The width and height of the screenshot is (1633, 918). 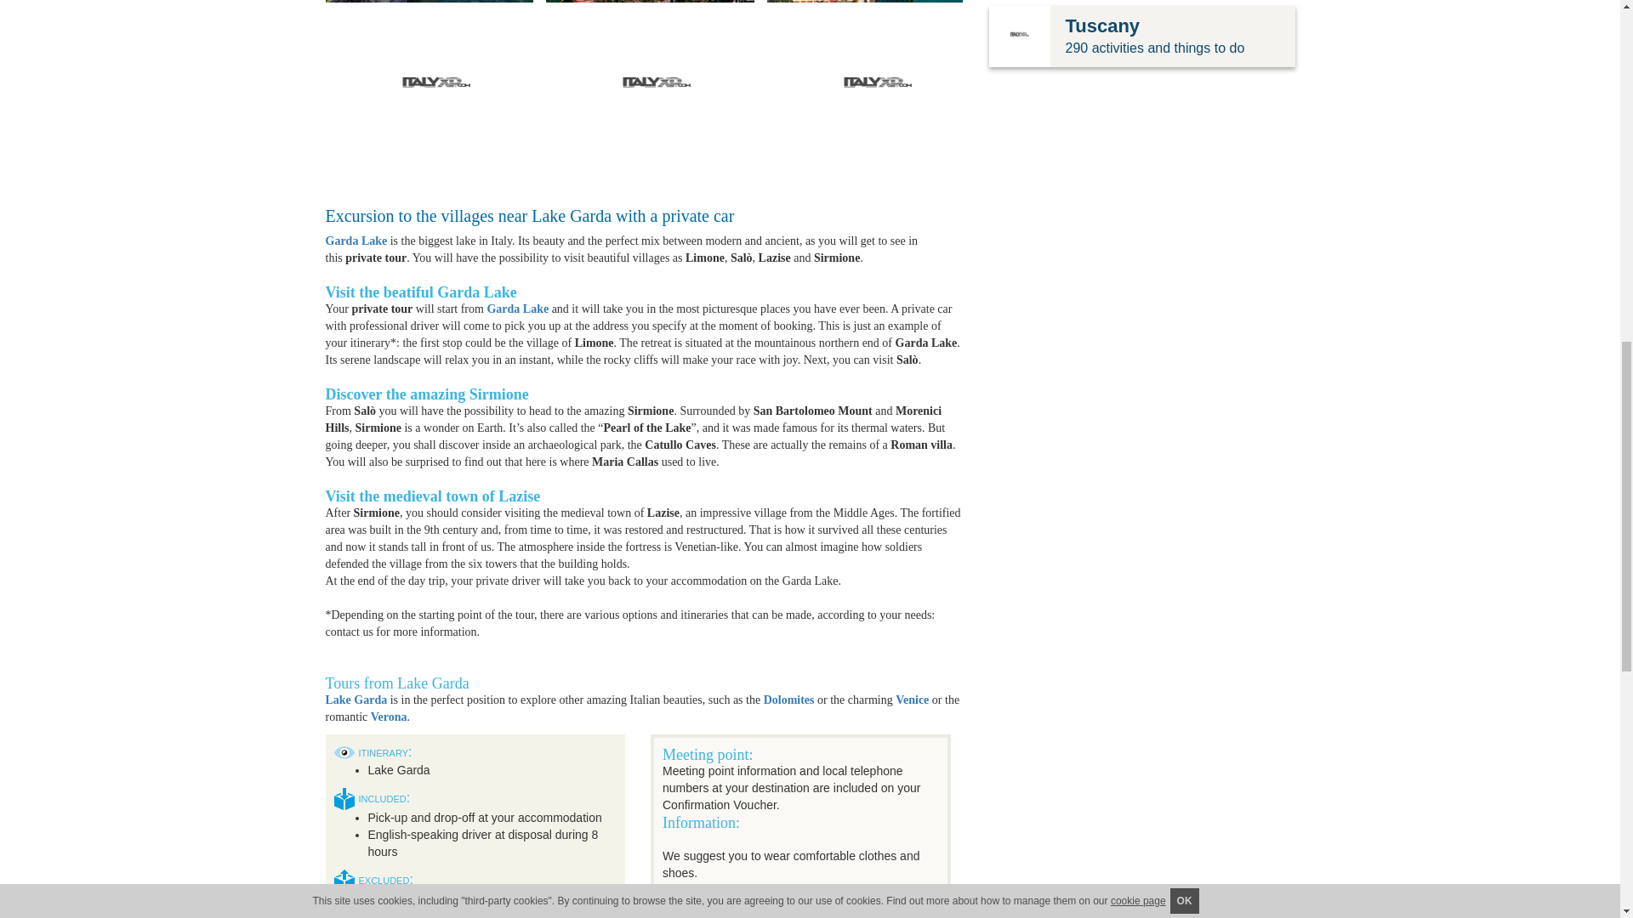 What do you see at coordinates (878, 2) in the screenshot?
I see `Limone on Garda Lake` at bounding box center [878, 2].